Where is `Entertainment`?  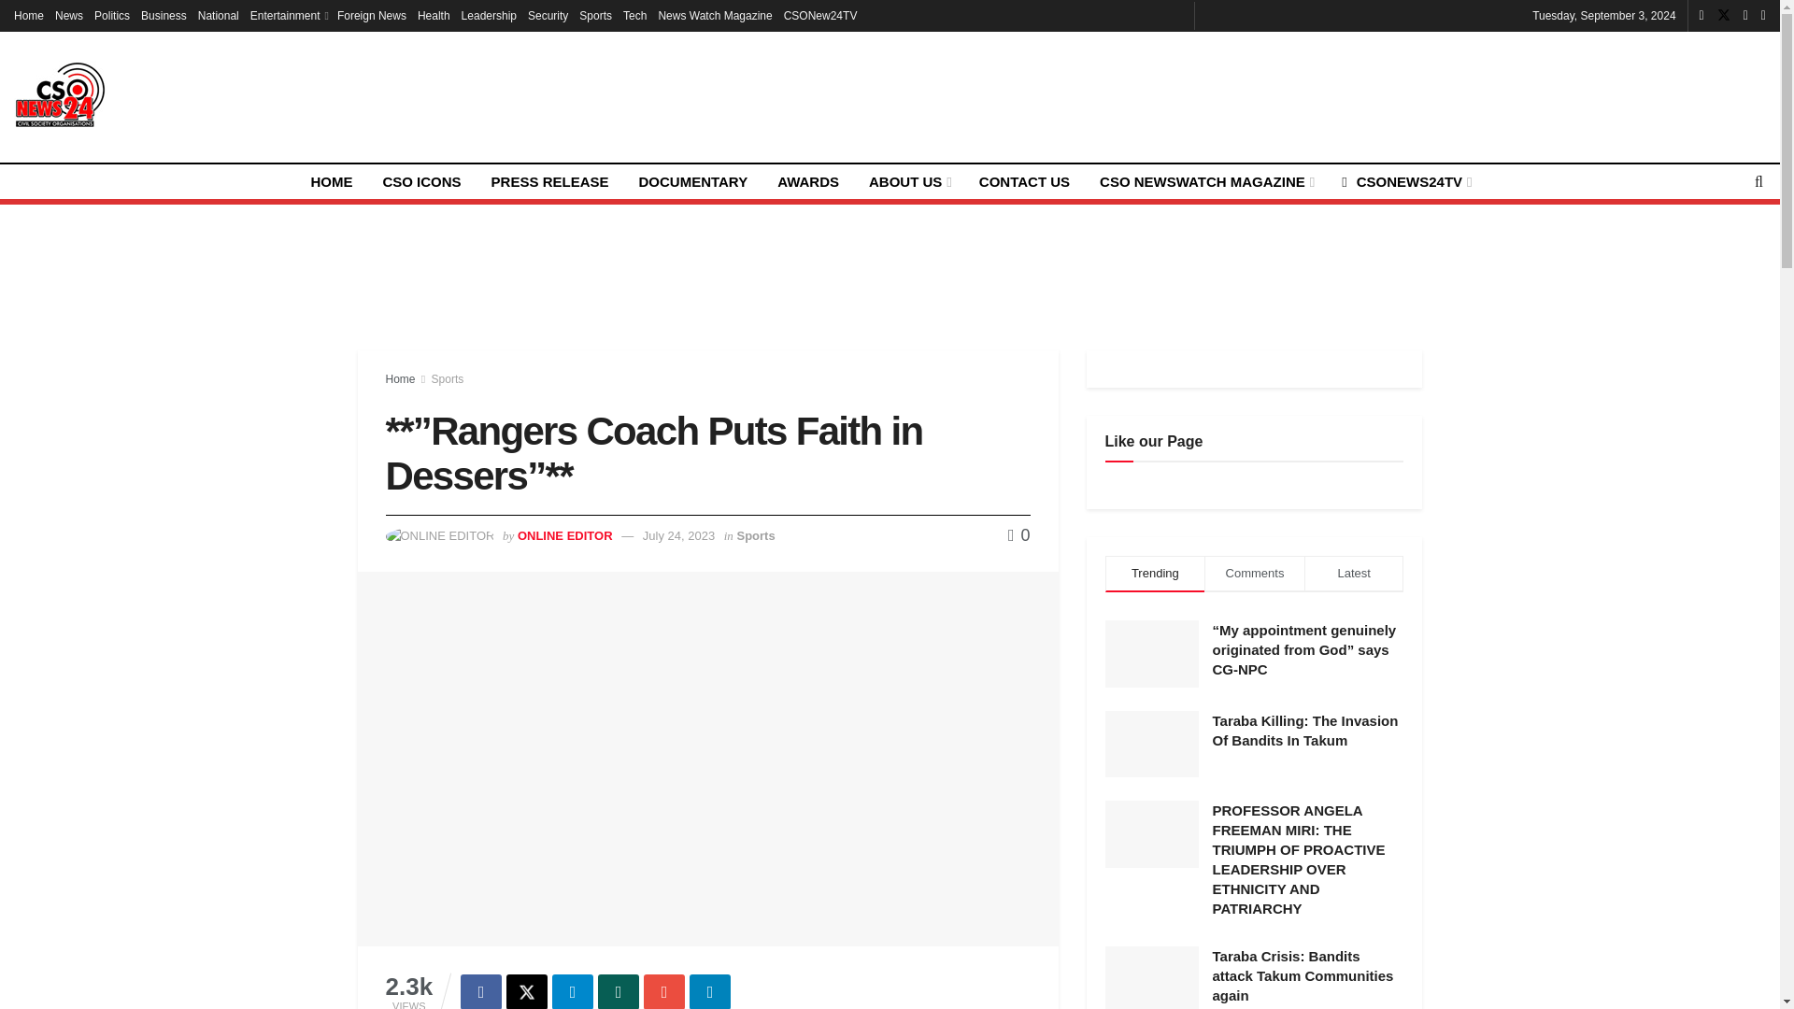 Entertainment is located at coordinates (288, 15).